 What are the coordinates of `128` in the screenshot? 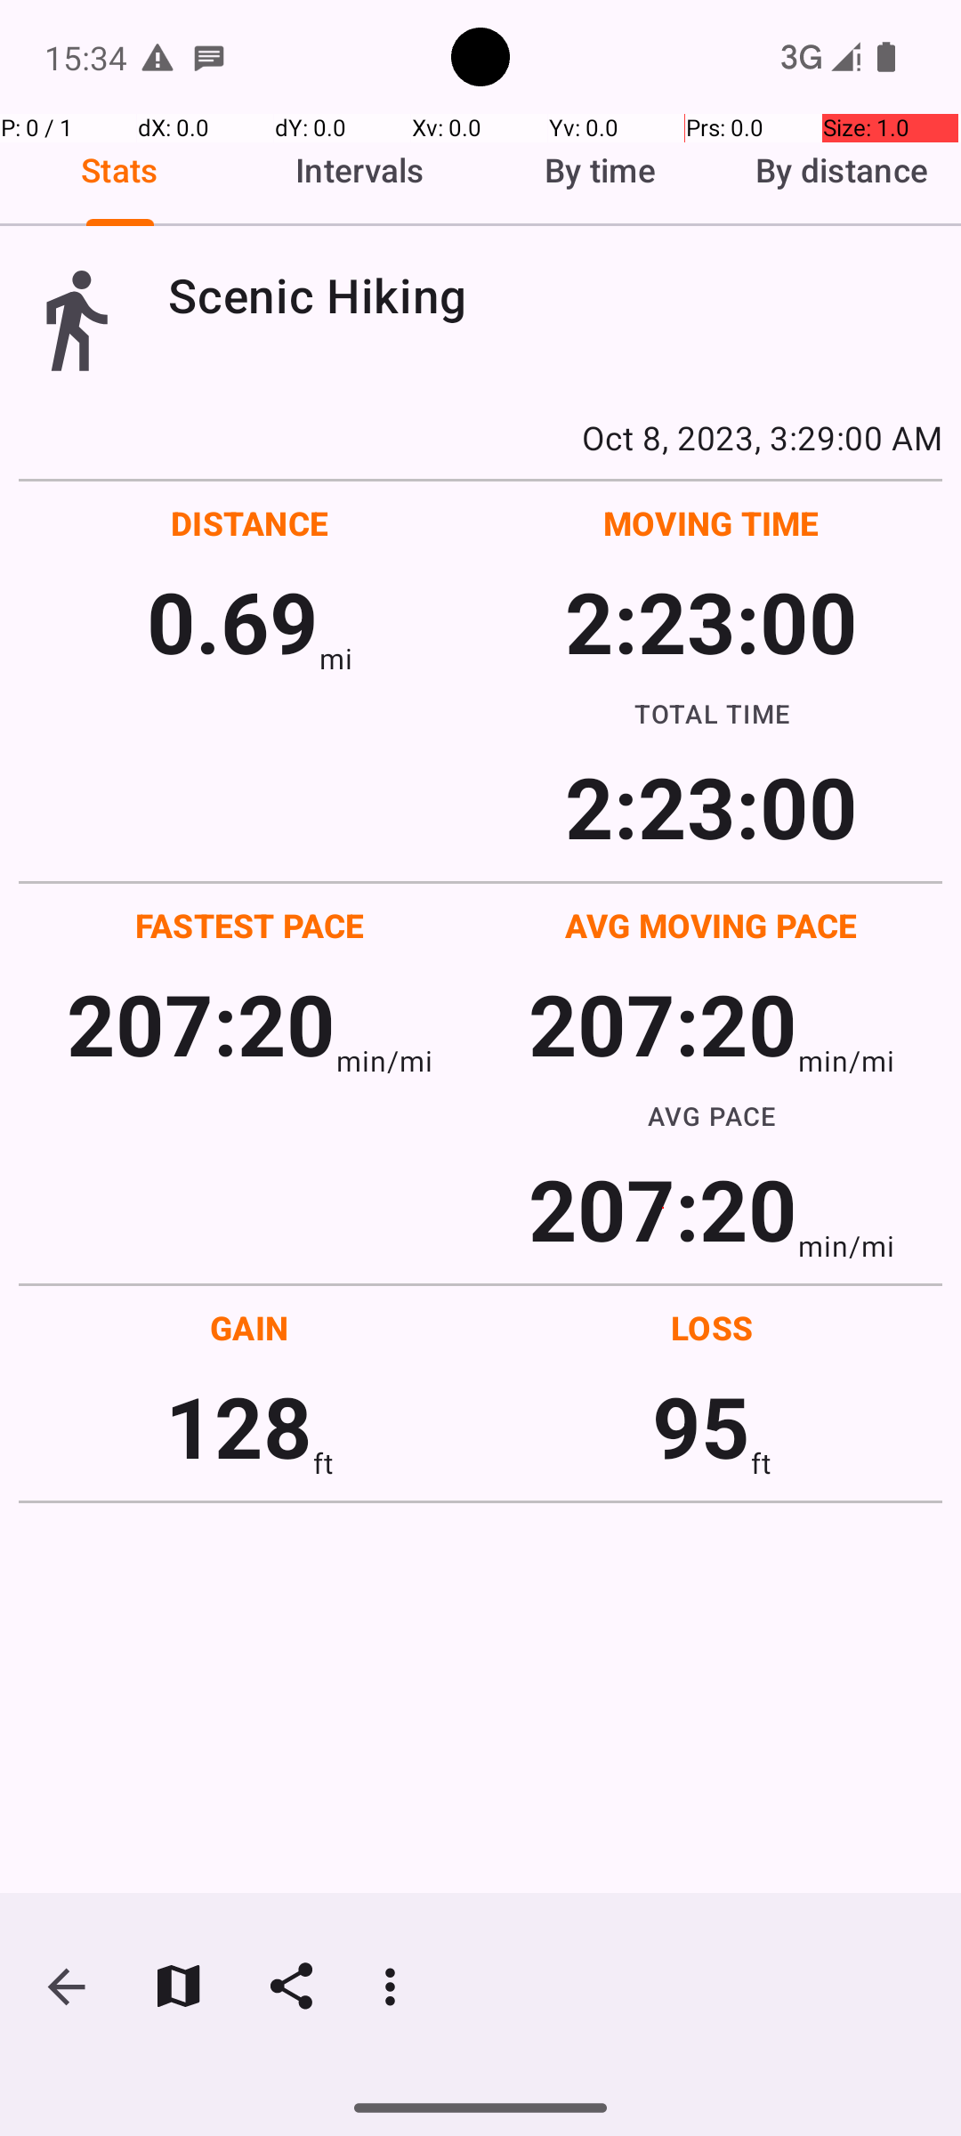 It's located at (238, 1426).